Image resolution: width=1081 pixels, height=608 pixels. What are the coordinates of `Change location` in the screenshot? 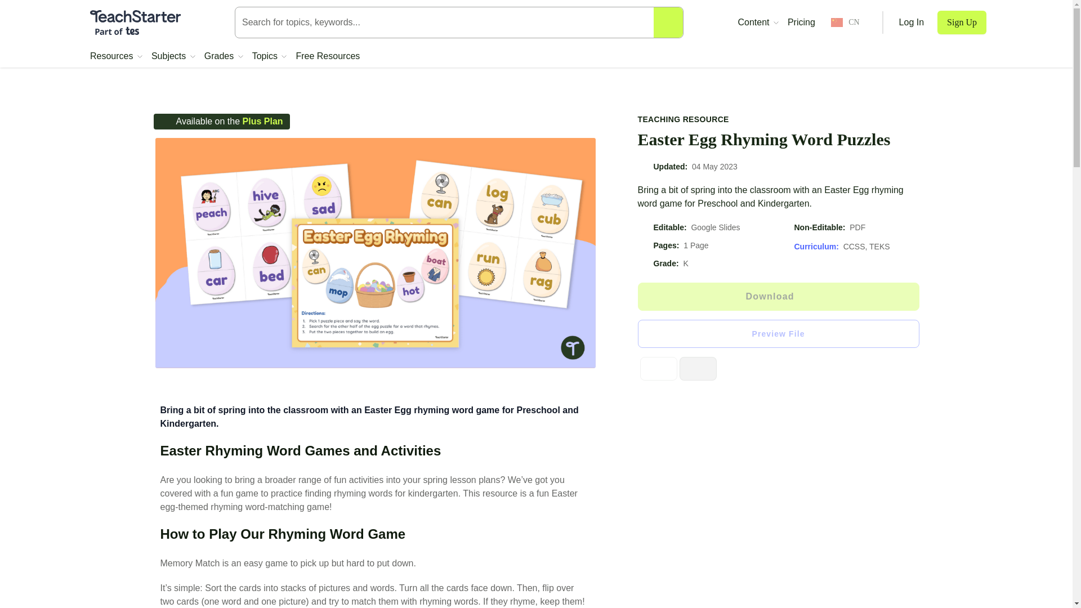 It's located at (845, 23).